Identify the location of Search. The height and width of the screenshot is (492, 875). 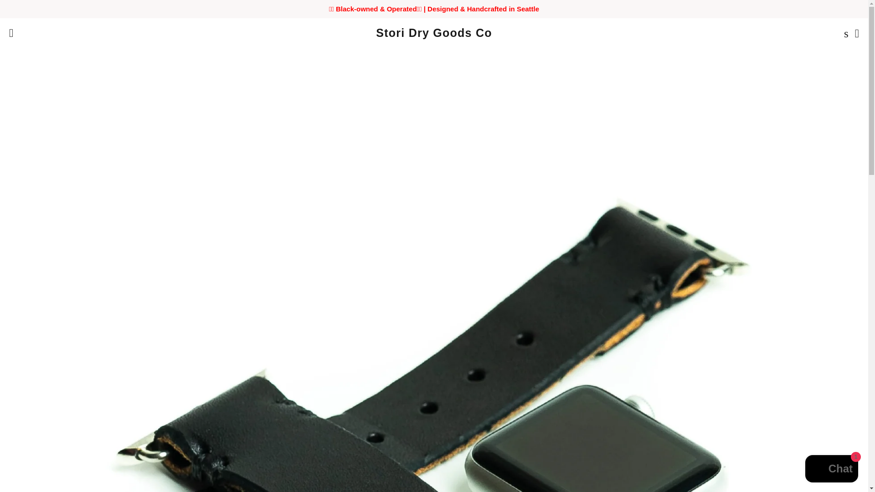
(844, 33).